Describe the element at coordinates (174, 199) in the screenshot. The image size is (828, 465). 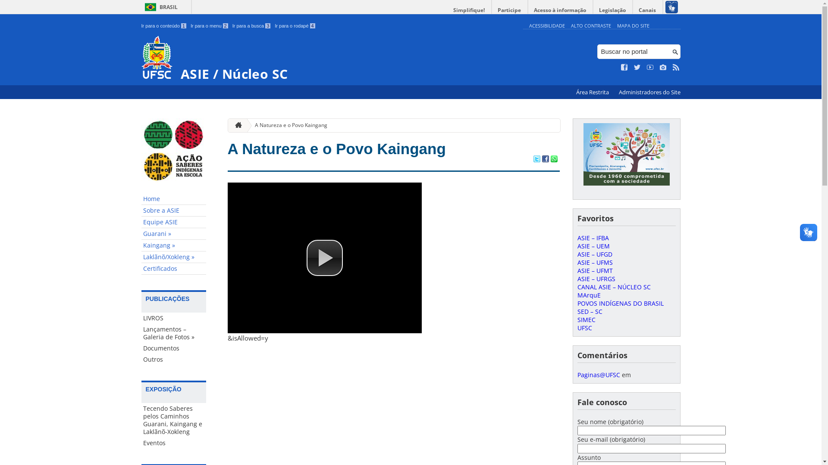
I see `Home` at that location.